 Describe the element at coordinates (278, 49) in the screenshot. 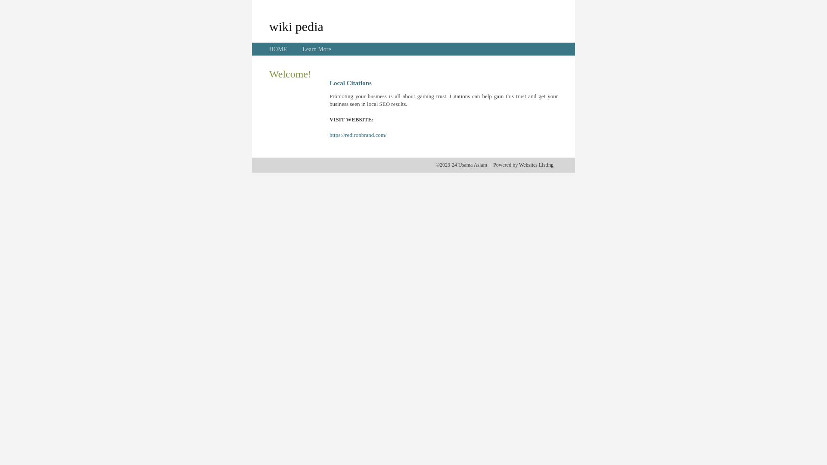

I see `HOME` at that location.